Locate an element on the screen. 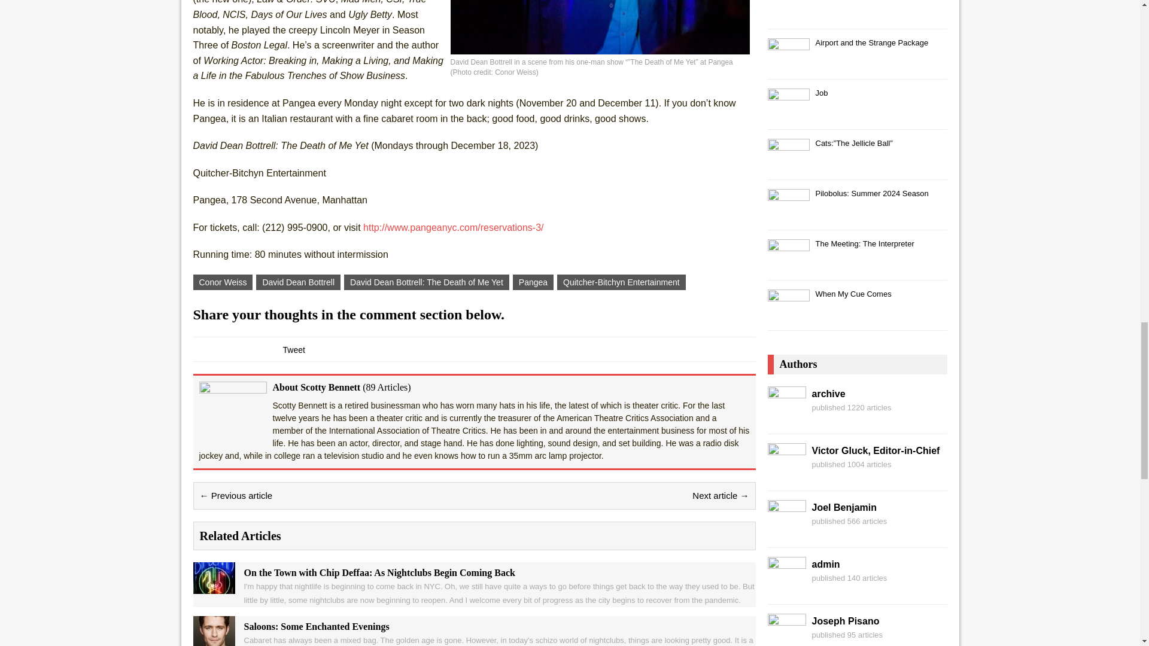 Image resolution: width=1149 pixels, height=646 pixels. More articles written by Scotty Bennett is located at coordinates (387, 387).